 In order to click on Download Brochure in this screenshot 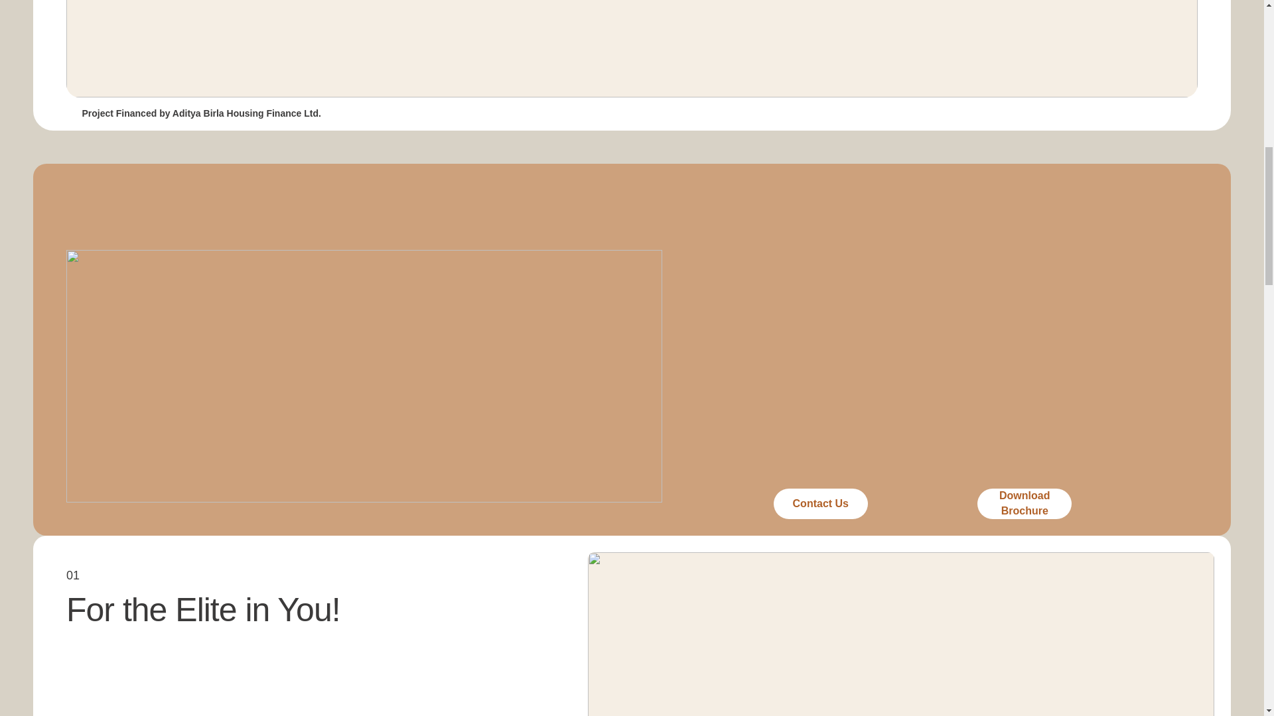, I will do `click(1024, 504)`.